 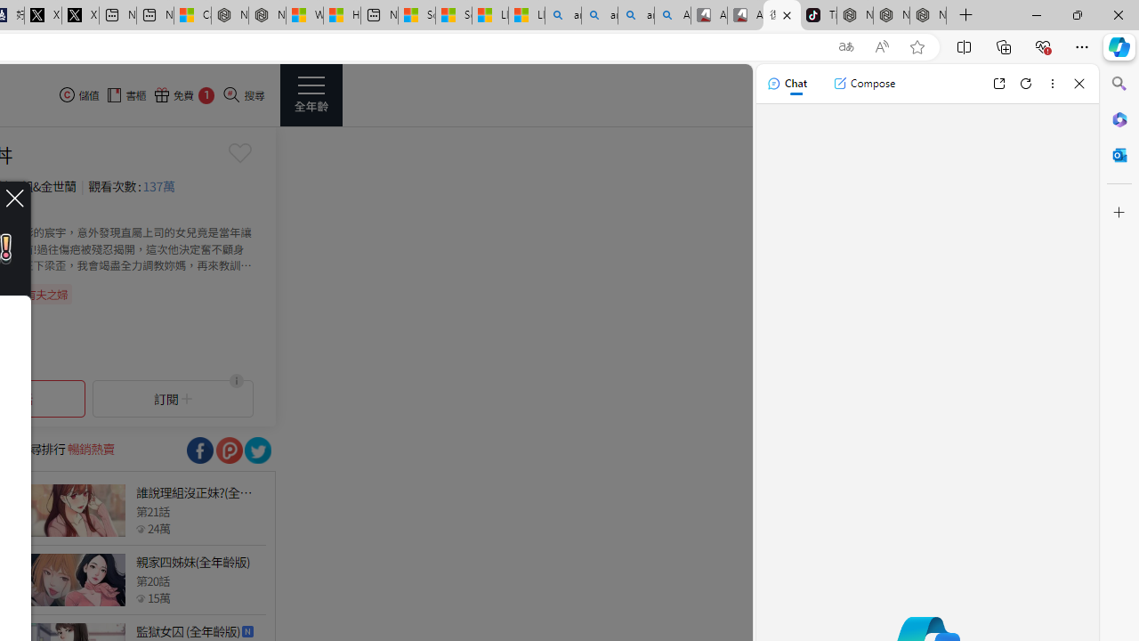 What do you see at coordinates (845, 47) in the screenshot?
I see `Show translate options` at bounding box center [845, 47].